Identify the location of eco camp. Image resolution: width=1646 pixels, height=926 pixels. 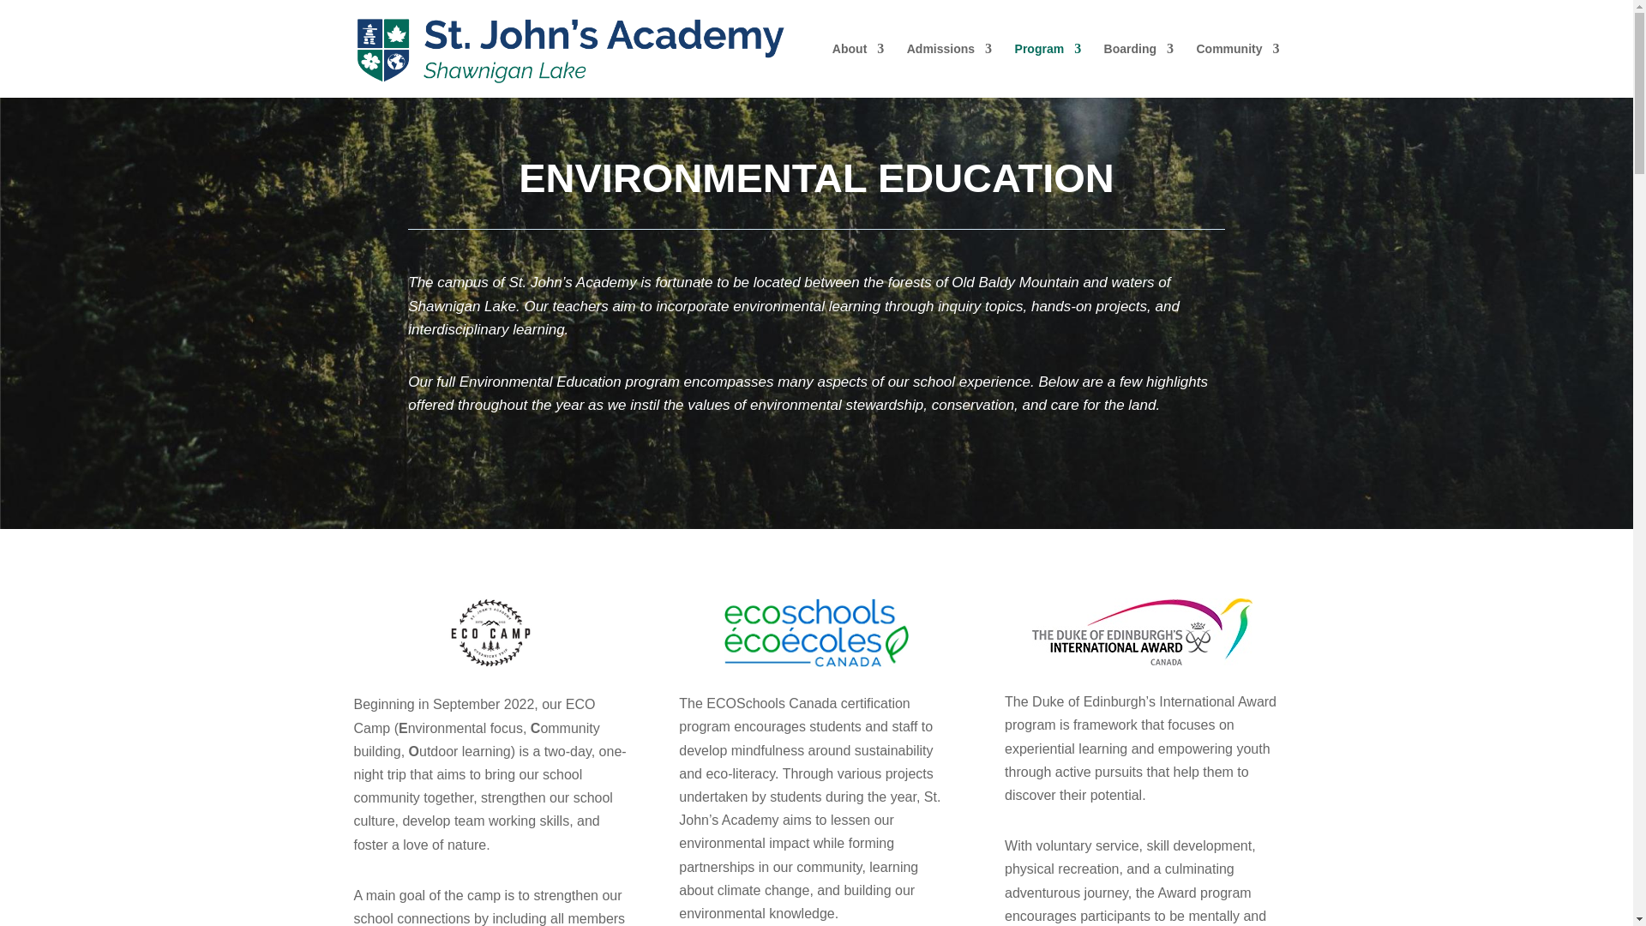
(490, 633).